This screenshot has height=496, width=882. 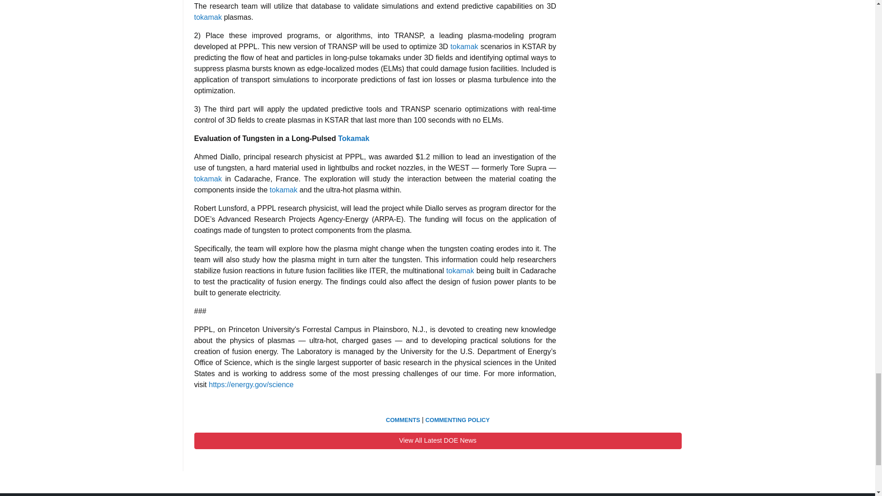 I want to click on Leave a comment..., so click(x=403, y=420).